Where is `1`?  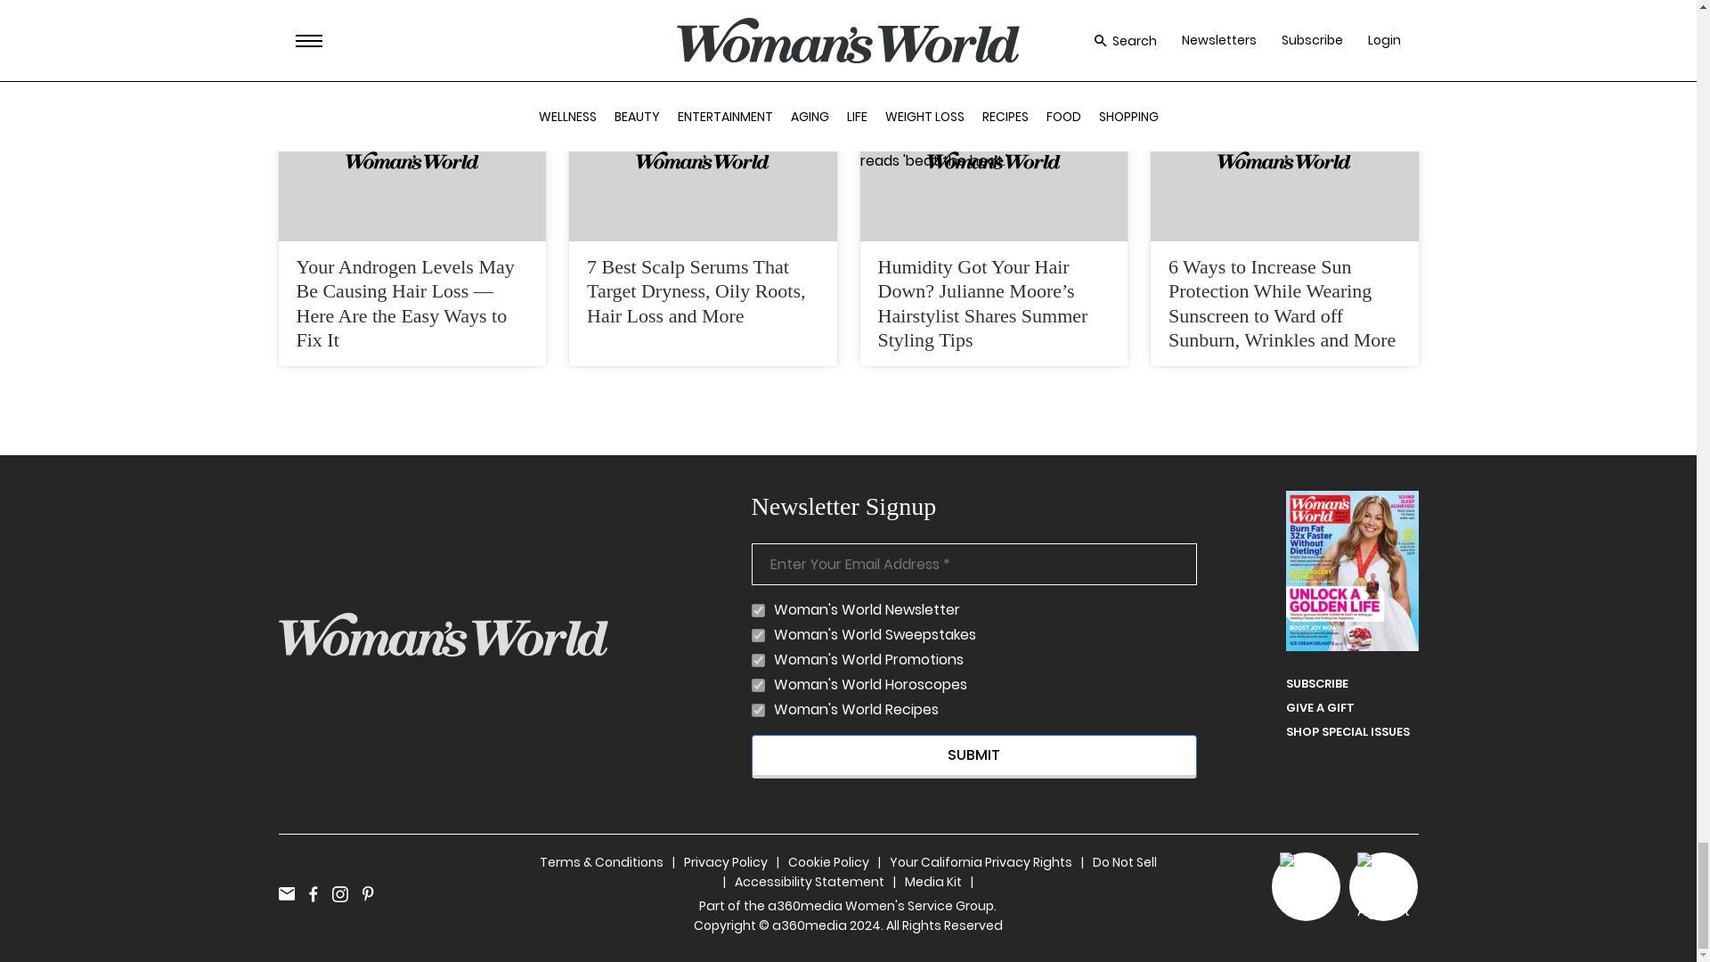 1 is located at coordinates (758, 636).